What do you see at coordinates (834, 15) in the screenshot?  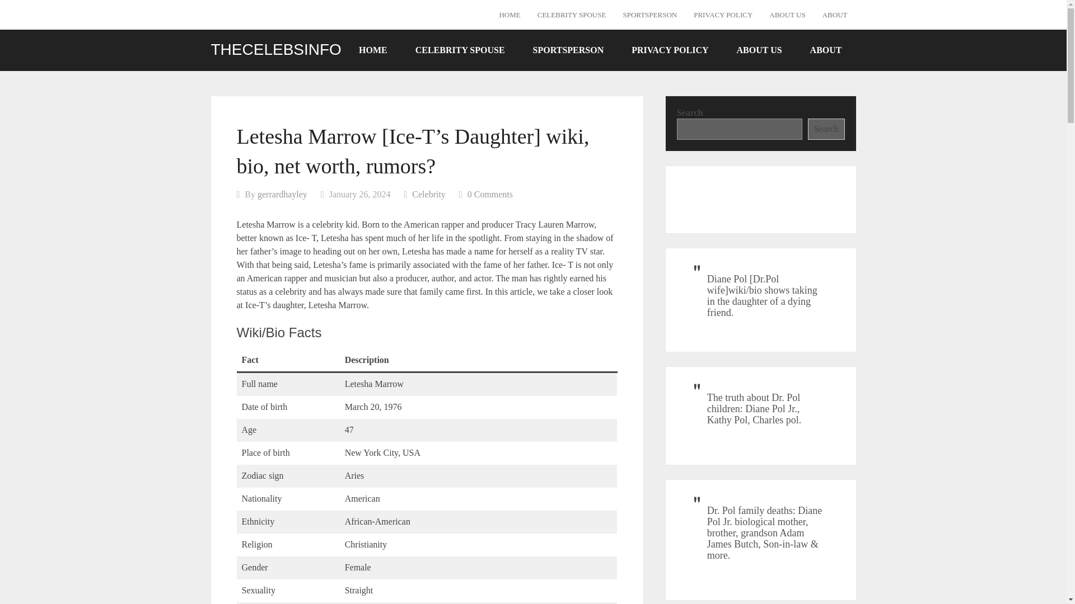 I see `ABOUT` at bounding box center [834, 15].